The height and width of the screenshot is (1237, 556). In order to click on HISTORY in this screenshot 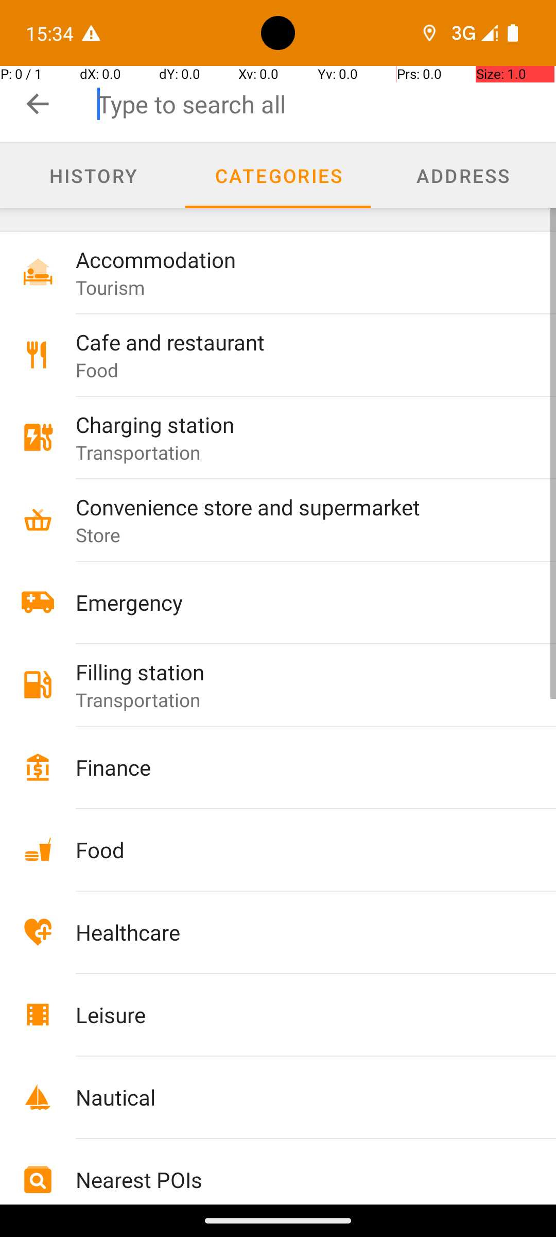, I will do `click(93, 175)`.